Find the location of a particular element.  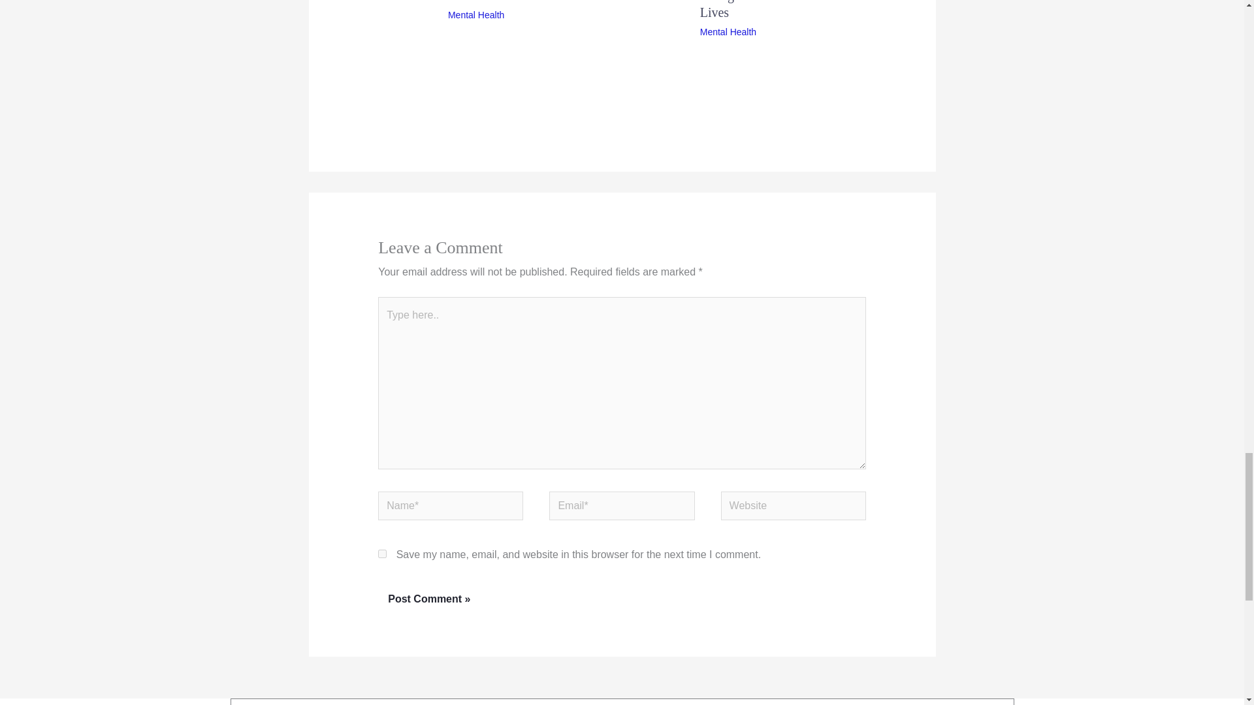

yes is located at coordinates (382, 554).